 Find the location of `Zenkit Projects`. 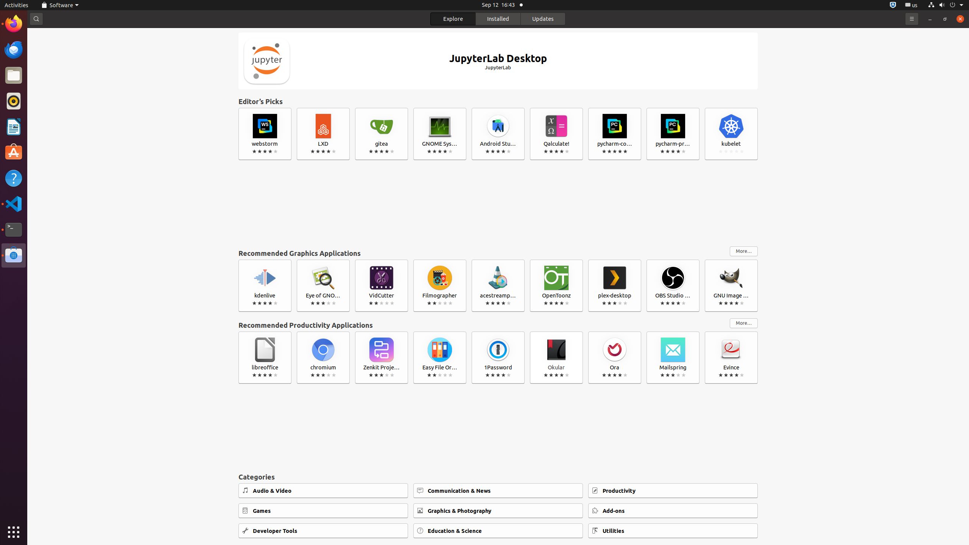

Zenkit Projects is located at coordinates (382, 357).